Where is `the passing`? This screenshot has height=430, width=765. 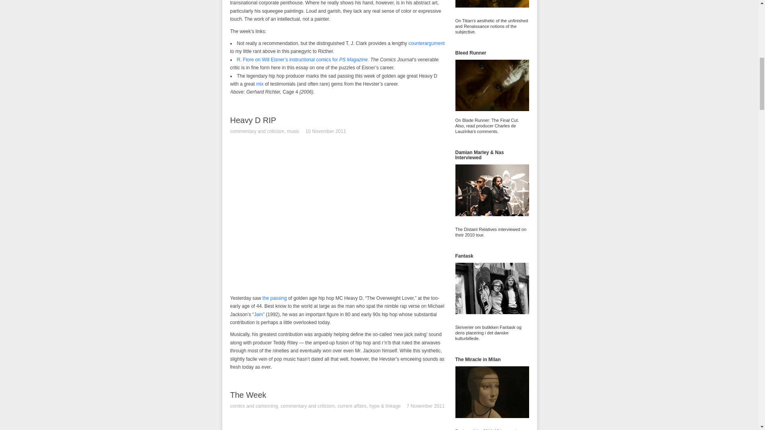 the passing is located at coordinates (274, 298).